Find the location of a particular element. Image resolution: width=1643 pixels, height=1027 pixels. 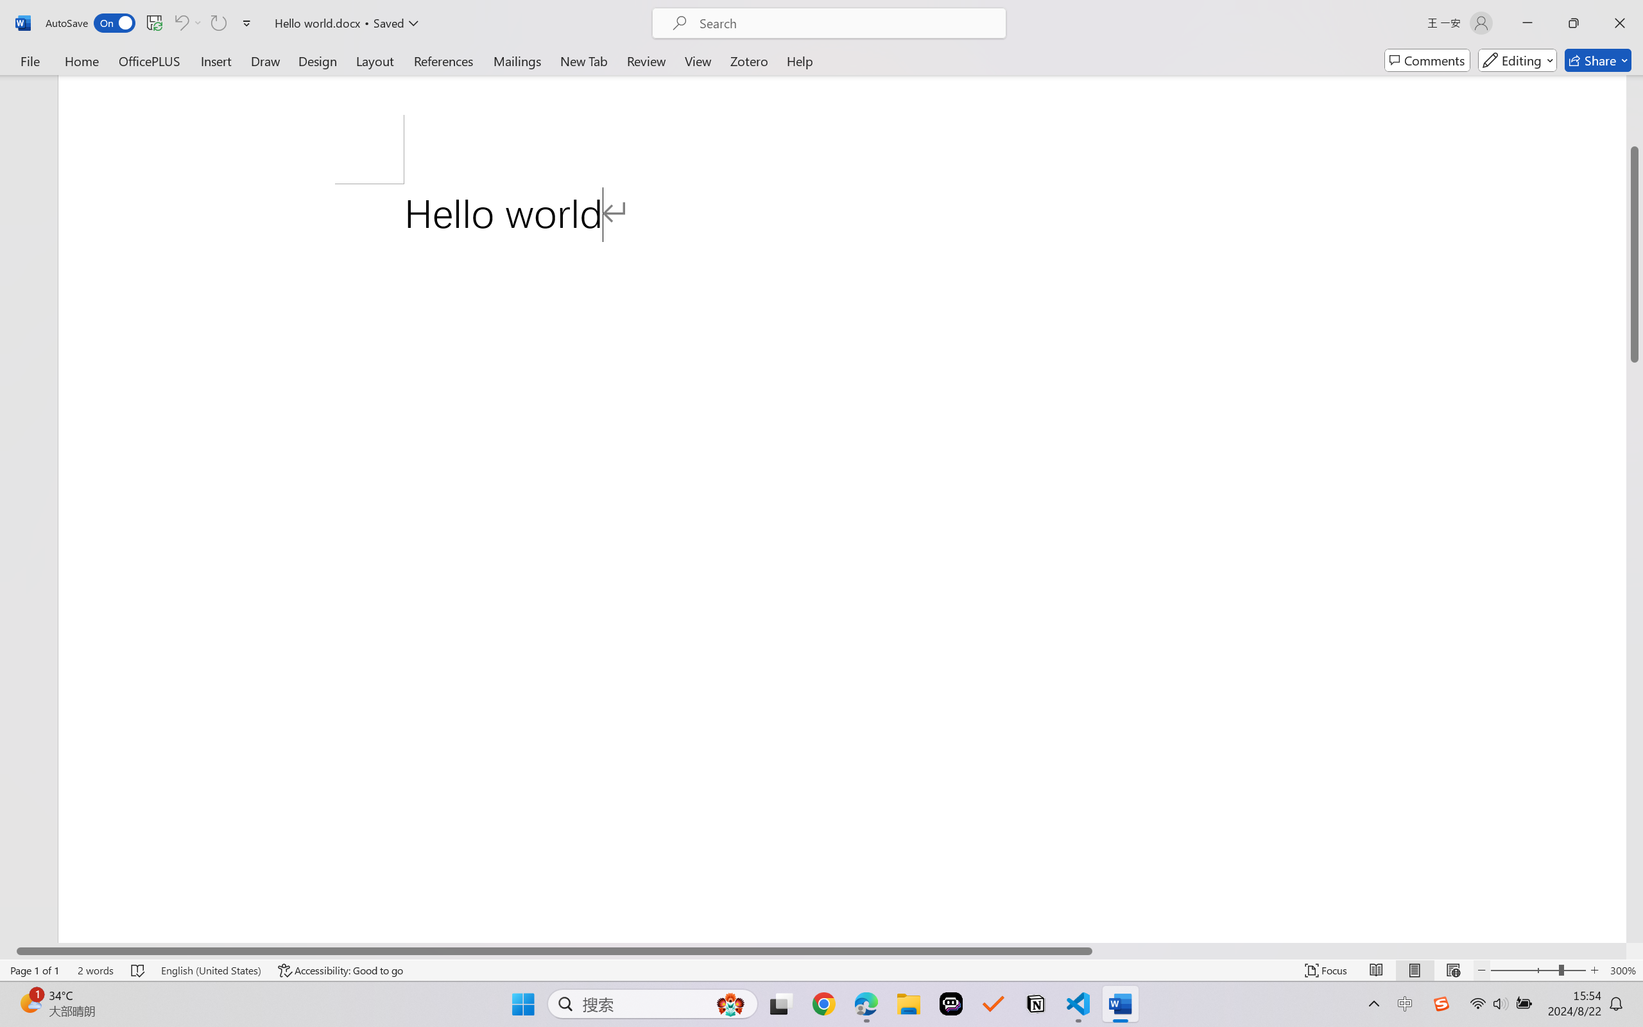

Zoom 300% is located at coordinates (1623, 971).